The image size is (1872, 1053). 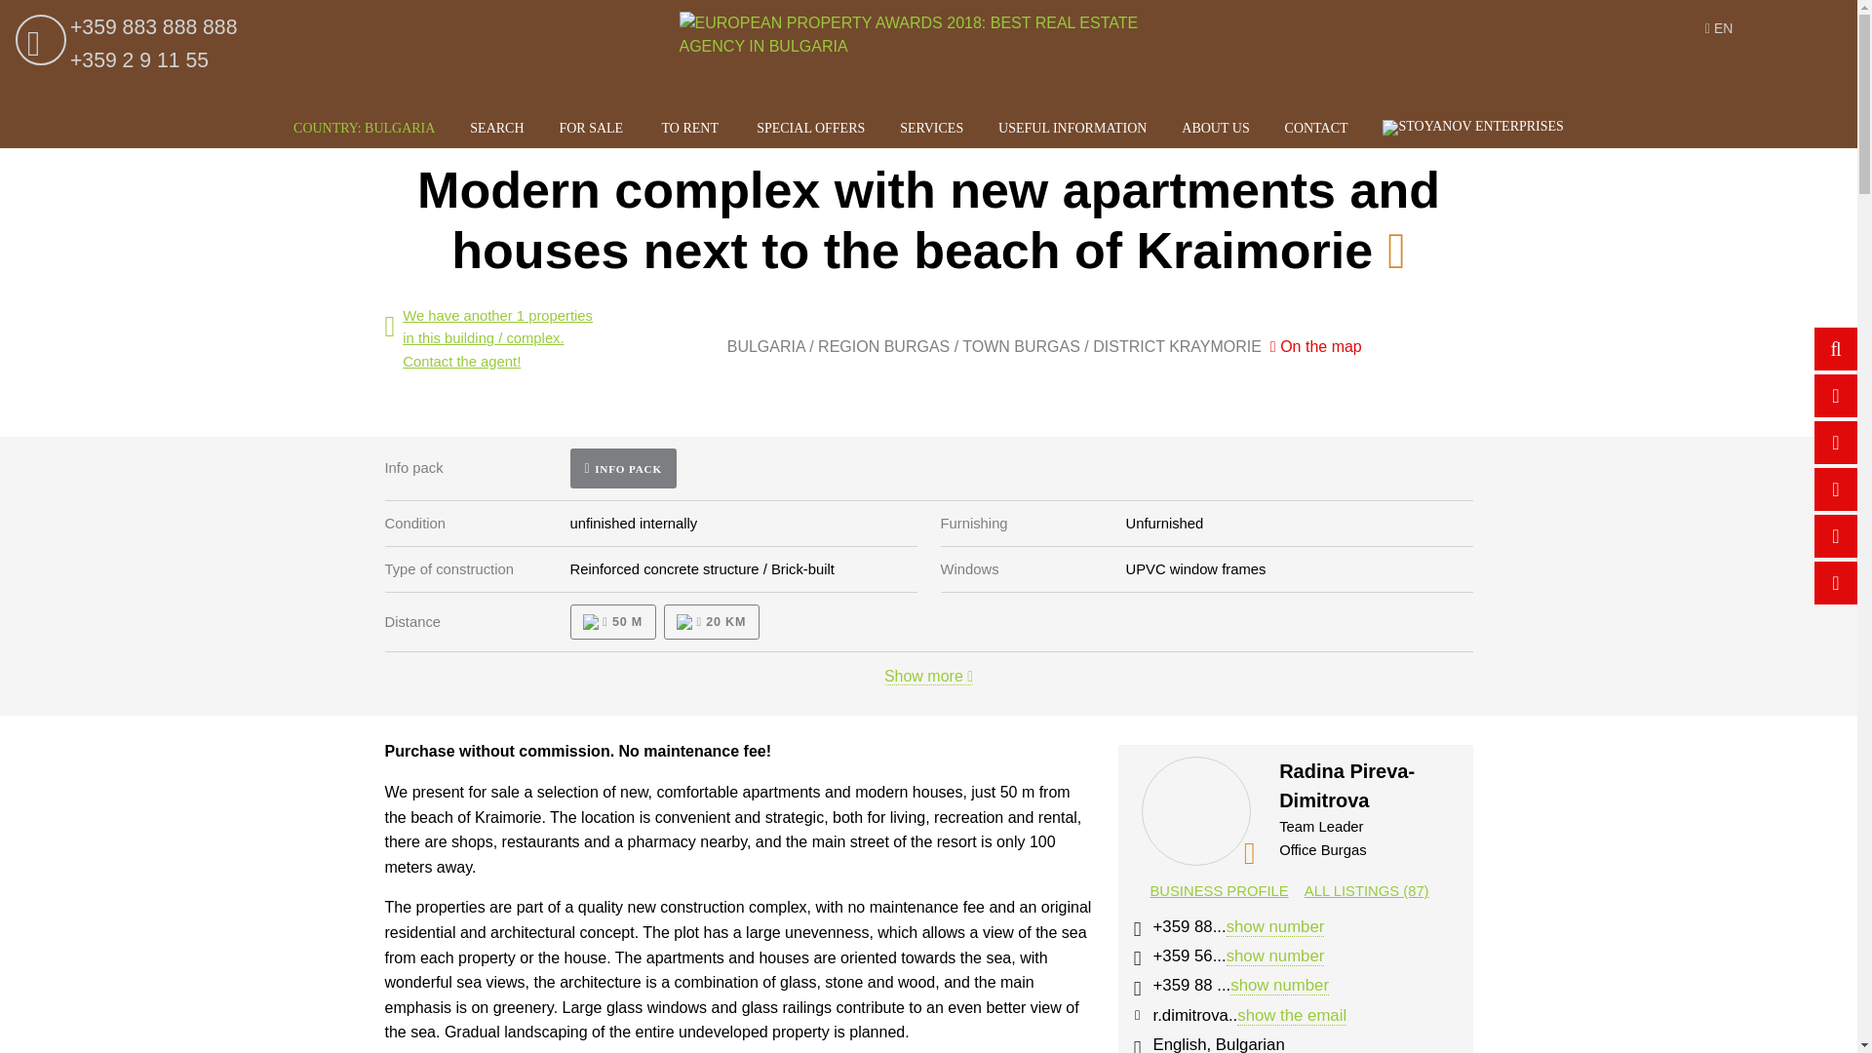 I want to click on Mobile phone, so click(x=1136, y=929).